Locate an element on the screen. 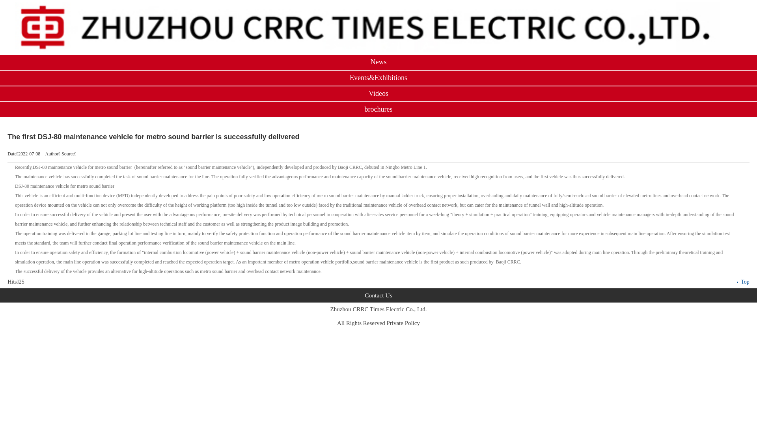 The width and height of the screenshot is (757, 426). News is located at coordinates (378, 62).